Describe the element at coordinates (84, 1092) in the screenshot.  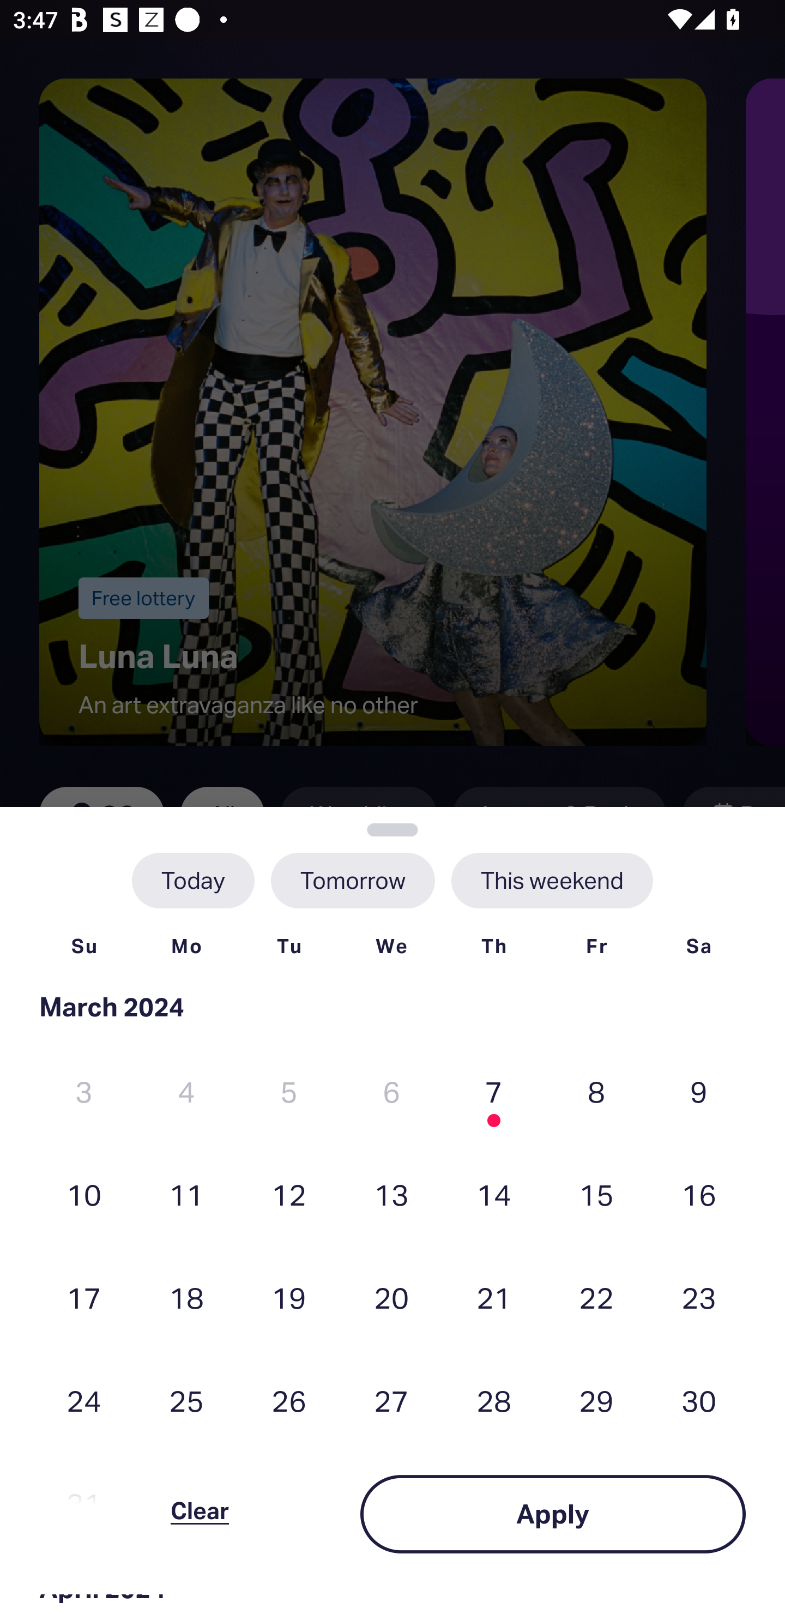
I see `3` at that location.